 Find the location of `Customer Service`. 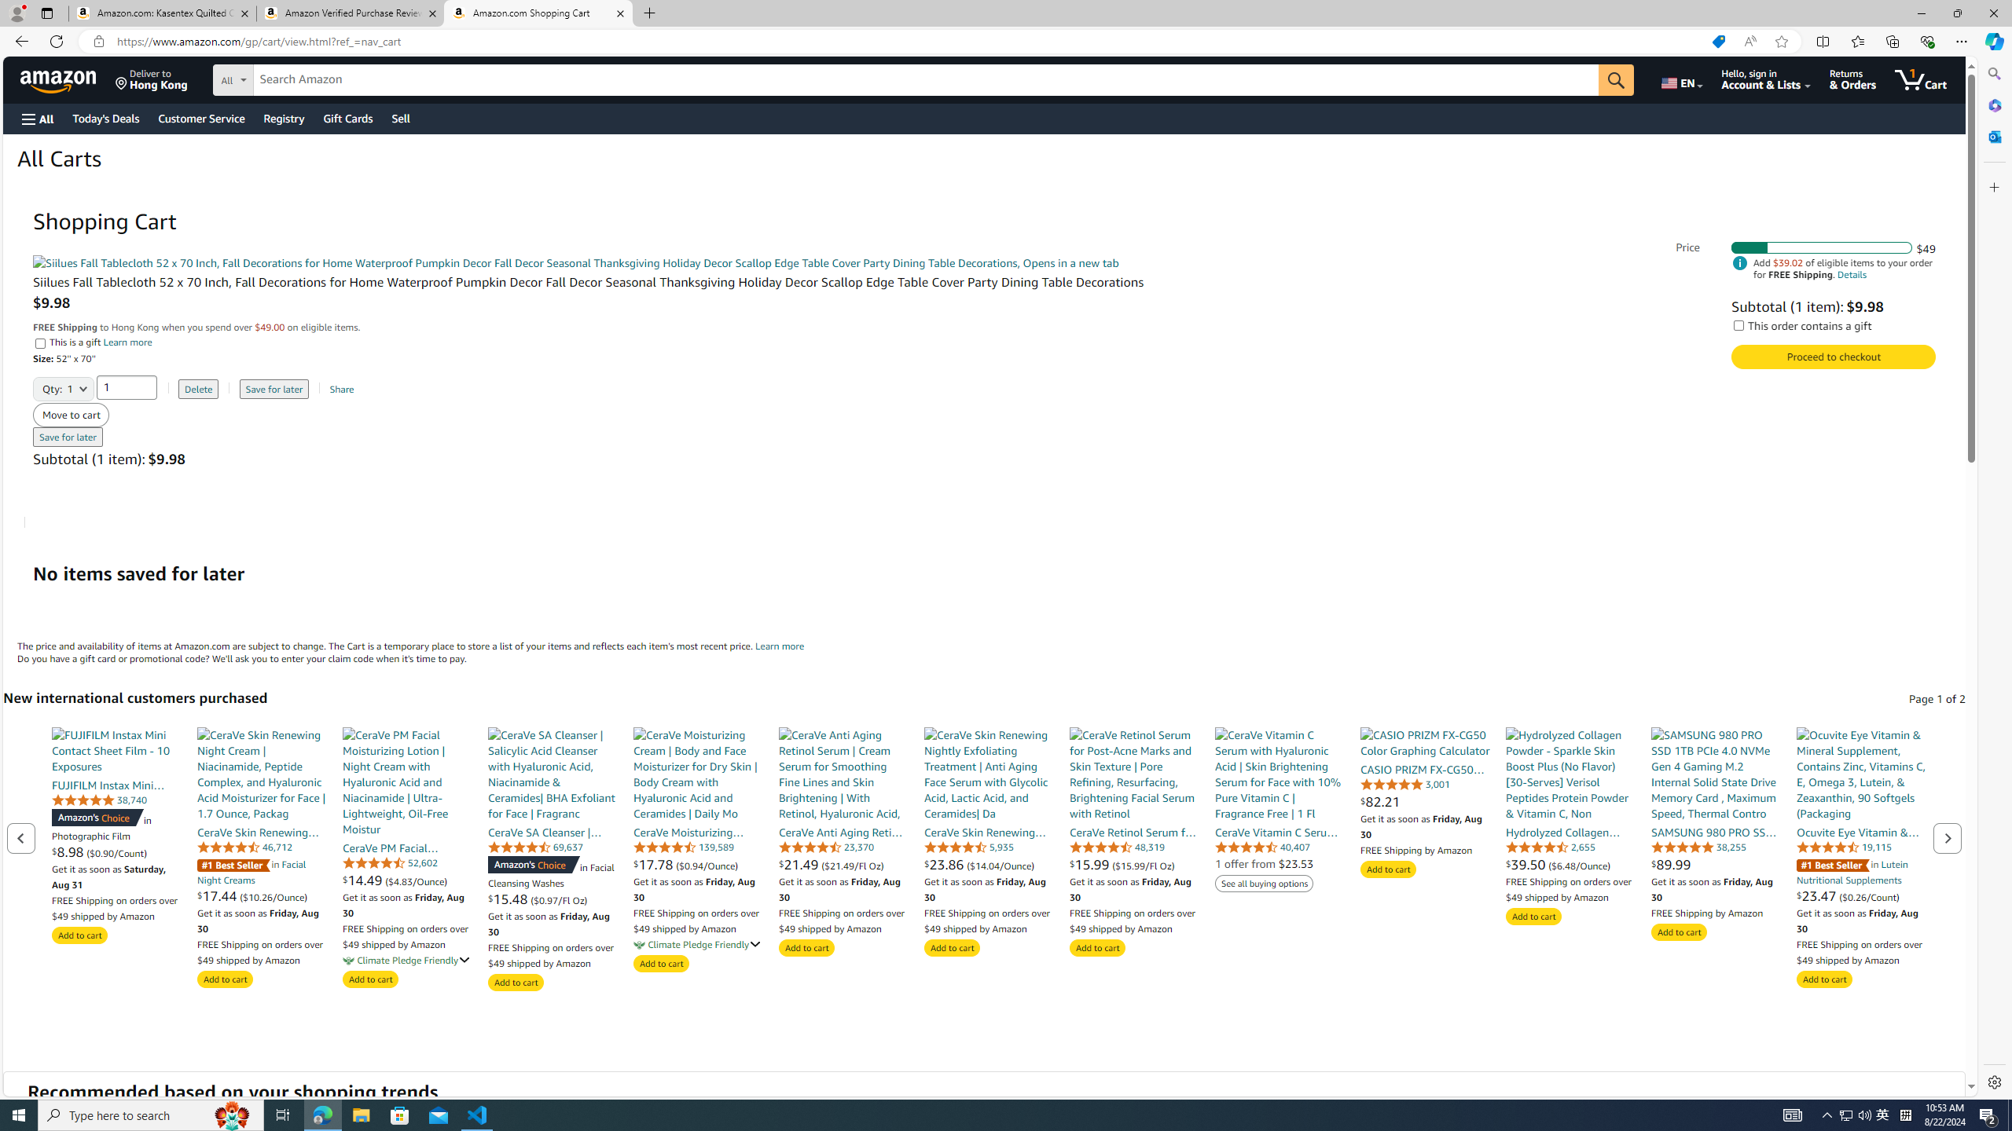

Customer Service is located at coordinates (202, 118).